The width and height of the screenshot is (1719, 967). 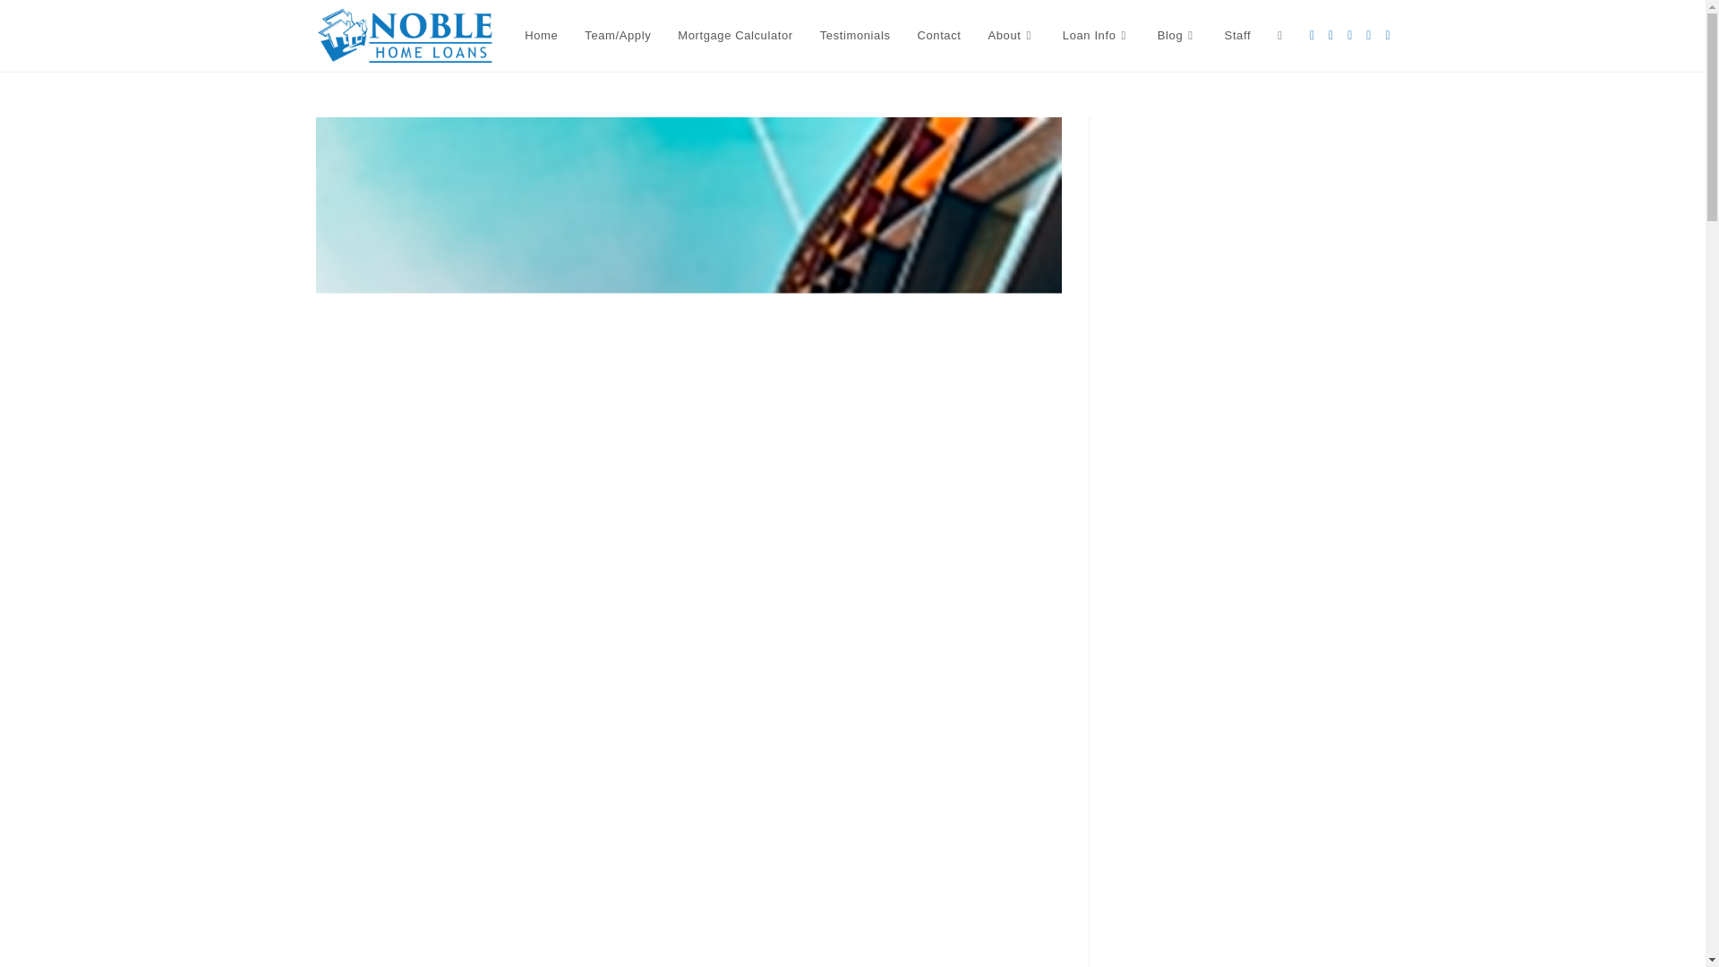 What do you see at coordinates (541, 36) in the screenshot?
I see `Home` at bounding box center [541, 36].